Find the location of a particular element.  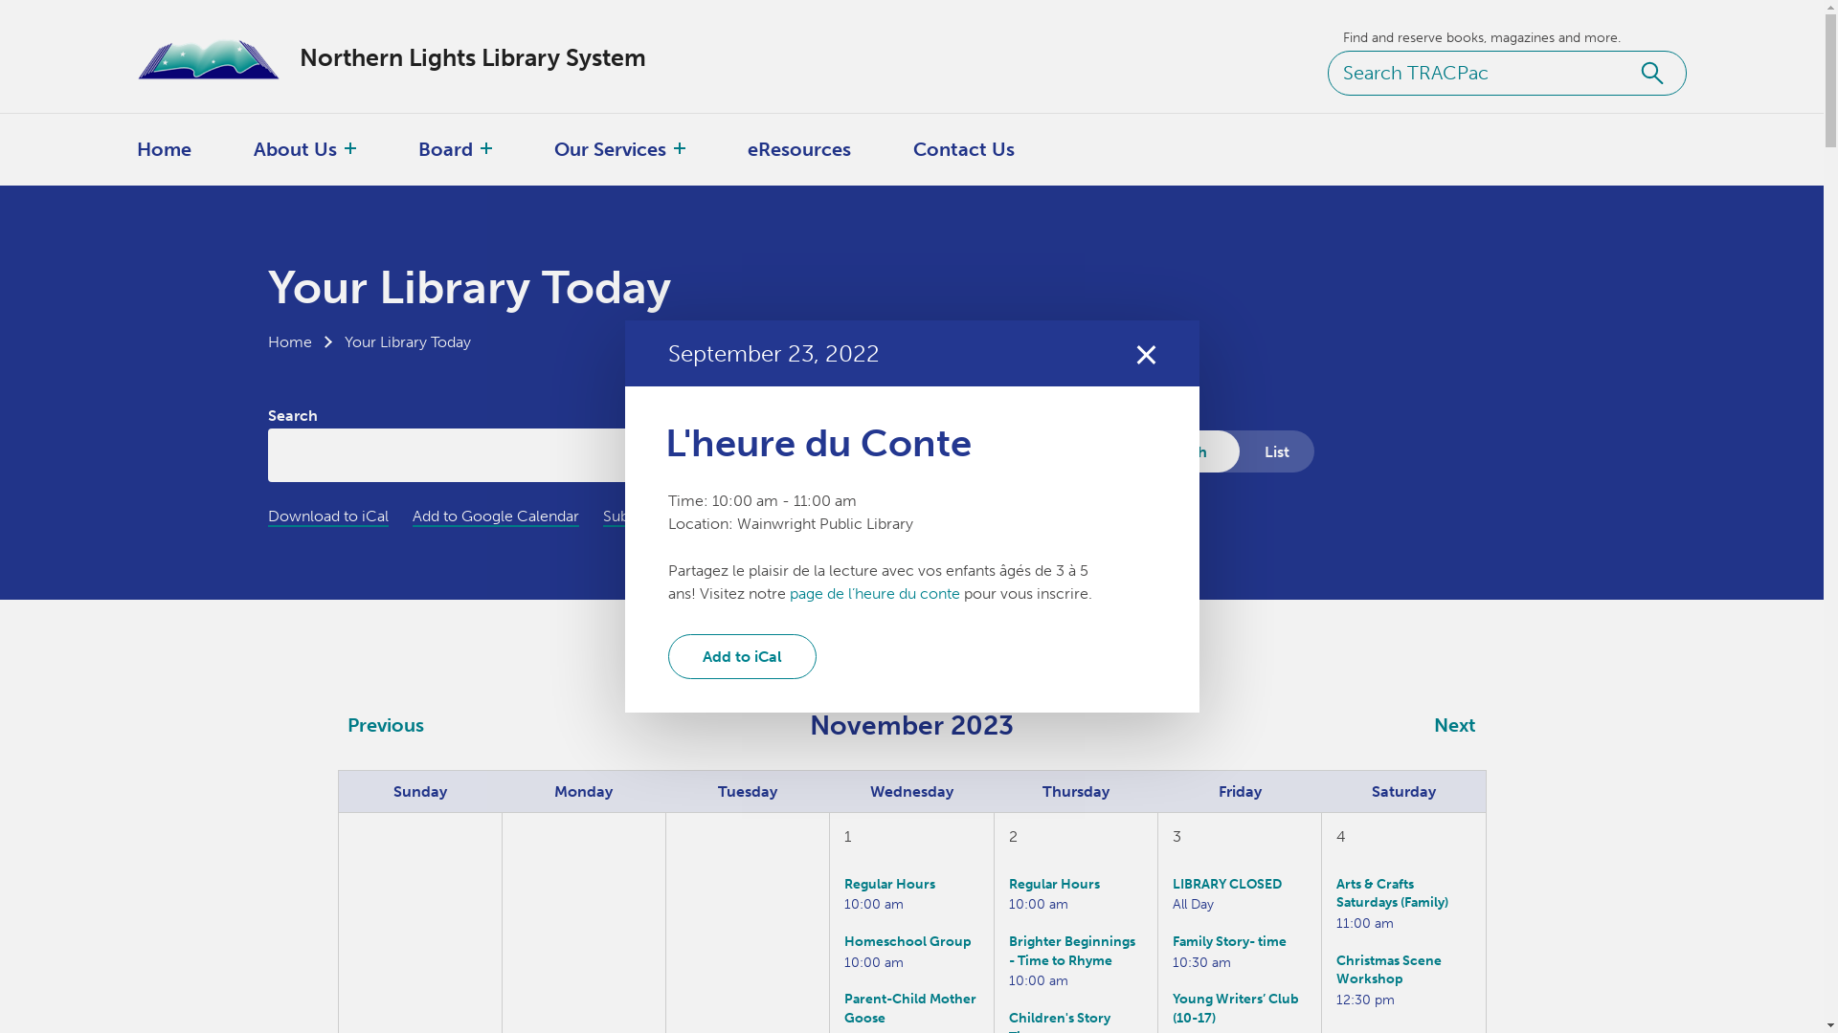

About Us is located at coordinates (295, 149).